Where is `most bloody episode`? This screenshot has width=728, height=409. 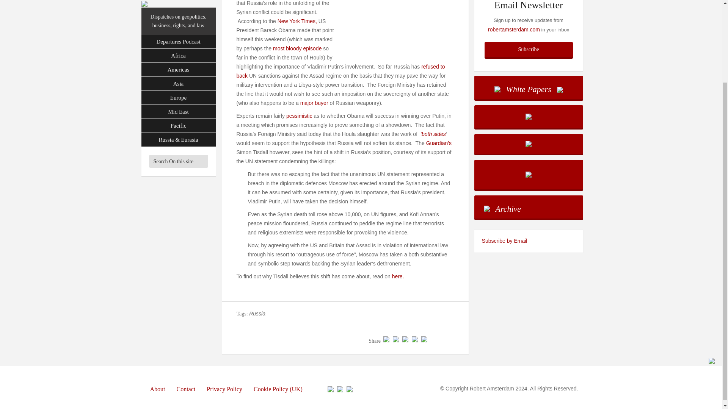 most bloody episode is located at coordinates (298, 48).